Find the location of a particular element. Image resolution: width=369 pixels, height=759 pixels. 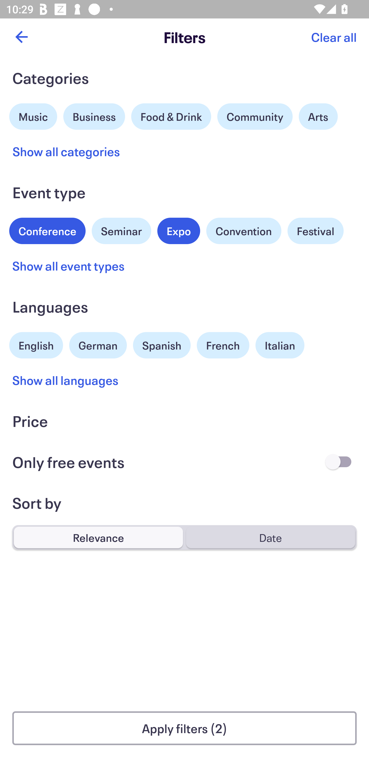

English is located at coordinates (36, 344).